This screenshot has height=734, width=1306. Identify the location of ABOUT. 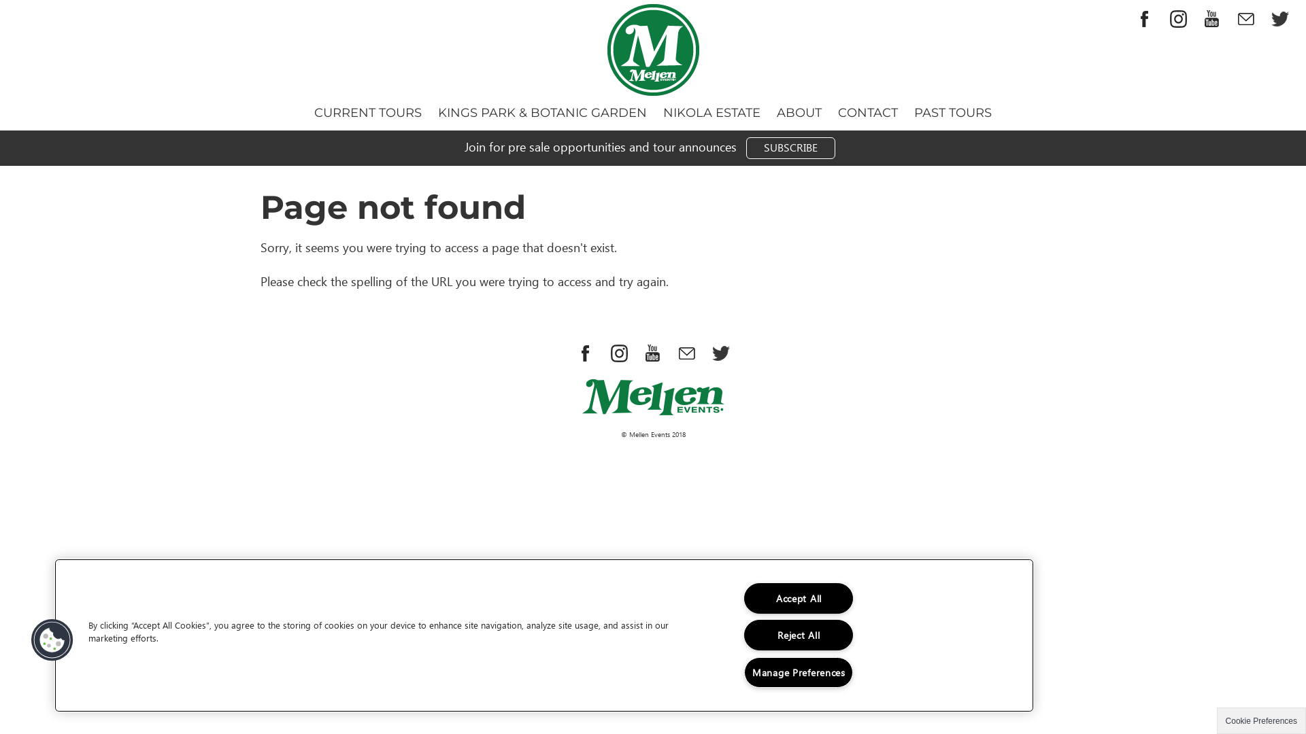
(799, 113).